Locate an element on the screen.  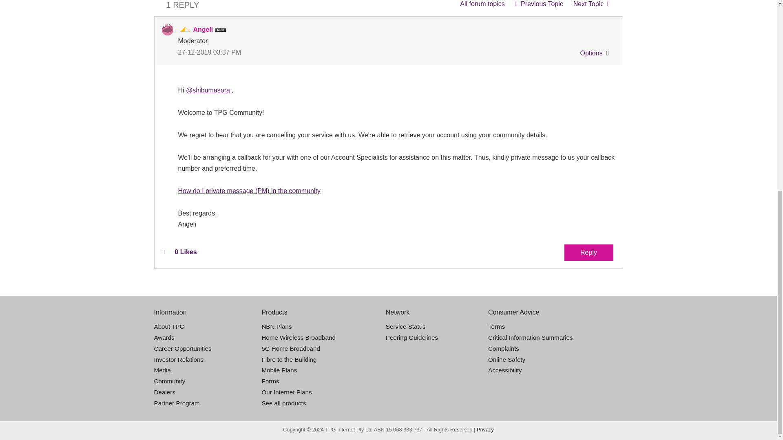
Accounts and Billing is located at coordinates (482, 6).